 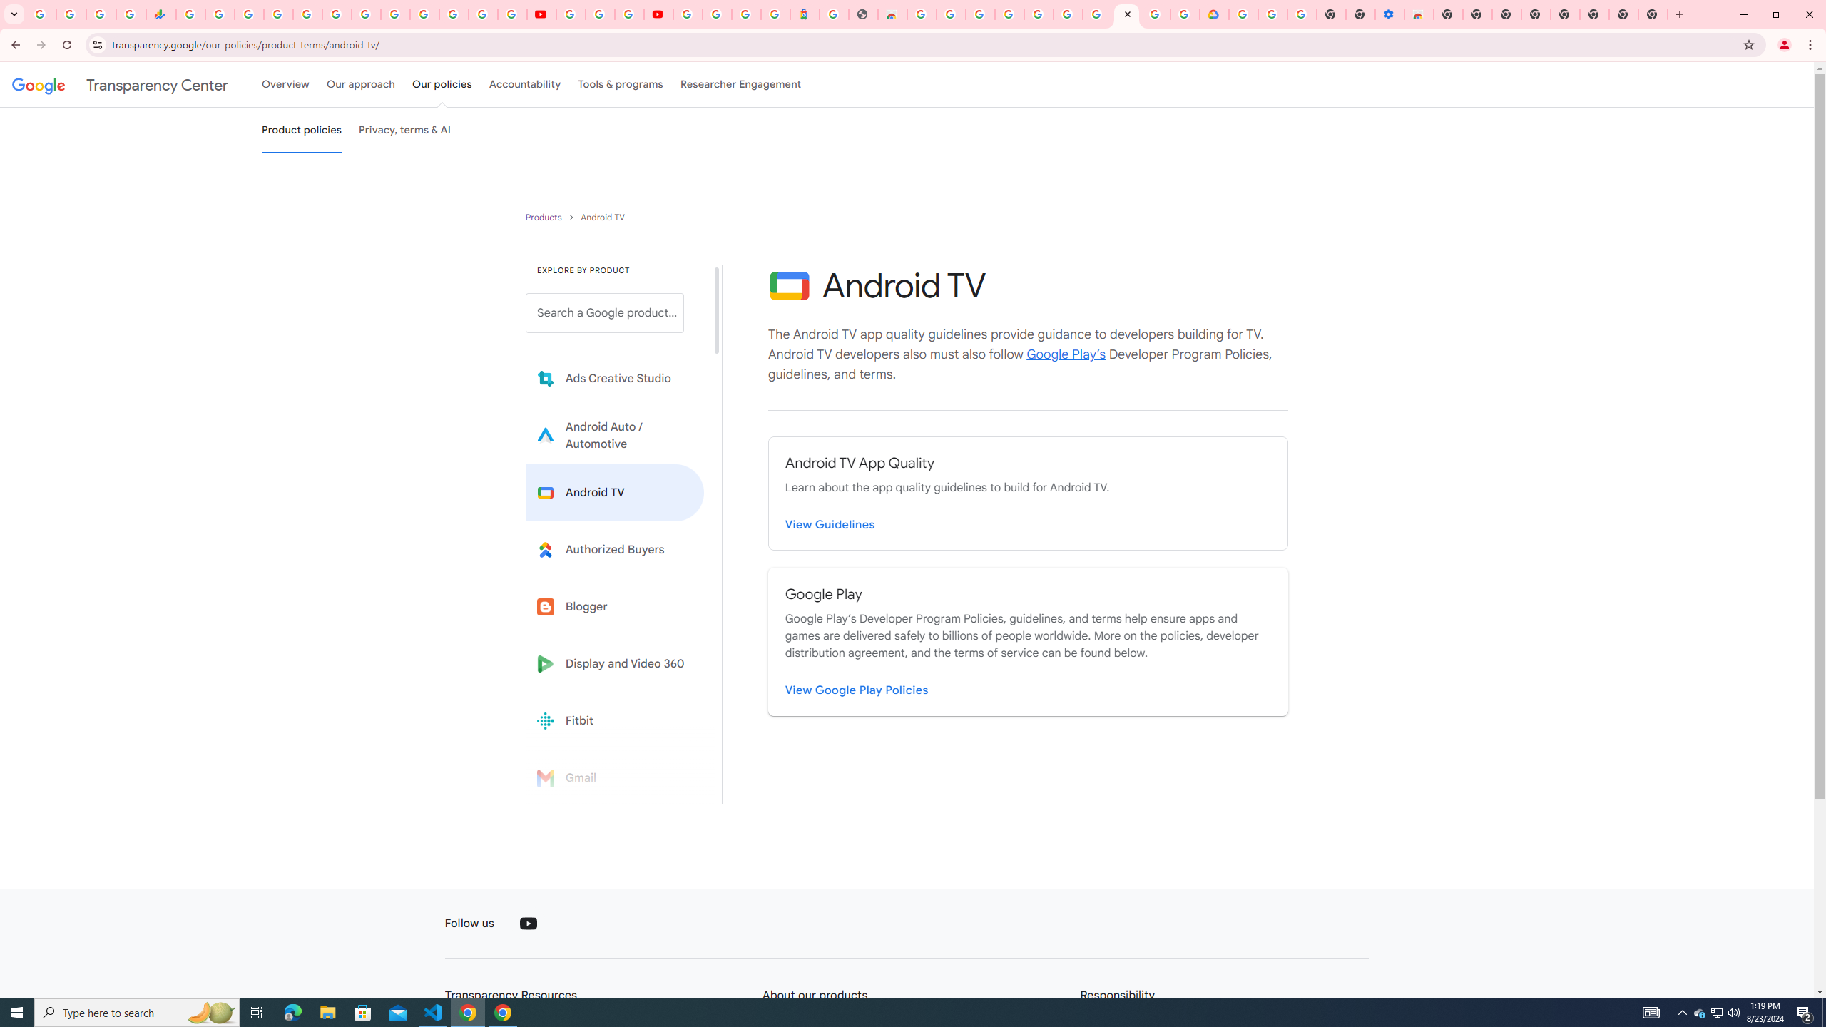 What do you see at coordinates (1126, 14) in the screenshot?
I see `Android TV Policies and Guidelines - Transparency Center` at bounding box center [1126, 14].